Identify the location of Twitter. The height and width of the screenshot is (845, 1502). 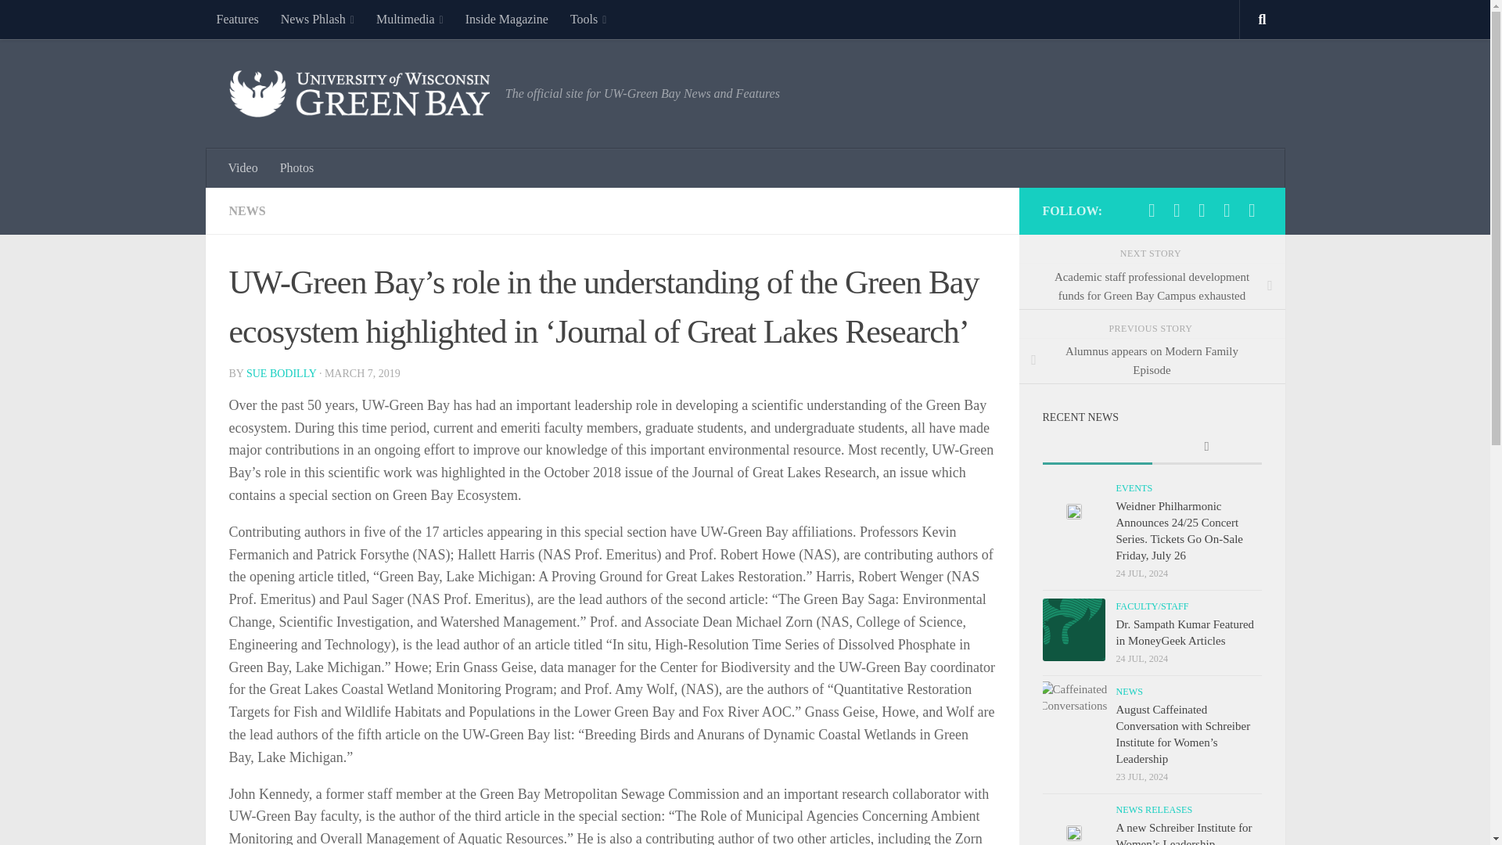
(1177, 210).